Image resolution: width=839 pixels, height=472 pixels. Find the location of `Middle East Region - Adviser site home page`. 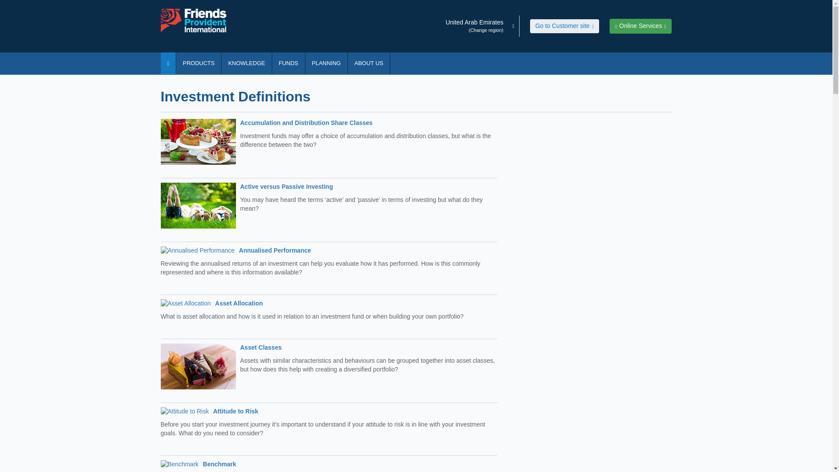

Middle East Region - Adviser site home page is located at coordinates (198, 21).